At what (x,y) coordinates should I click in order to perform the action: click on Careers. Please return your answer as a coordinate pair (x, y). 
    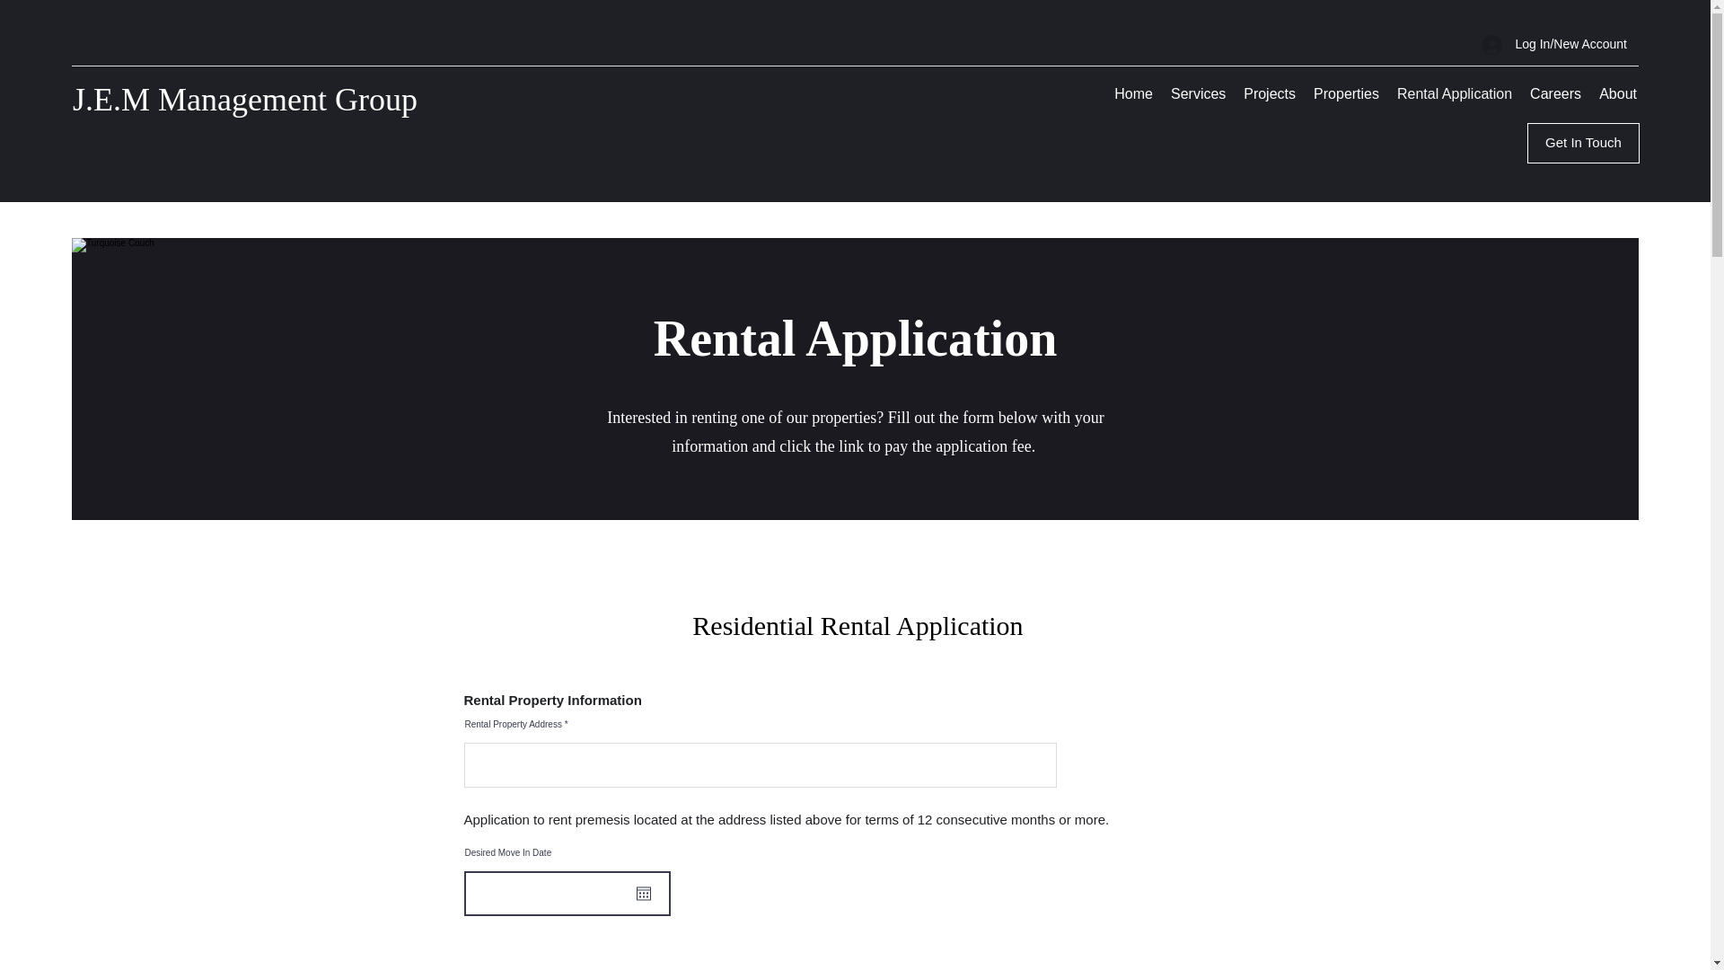
    Looking at the image, I should click on (1555, 93).